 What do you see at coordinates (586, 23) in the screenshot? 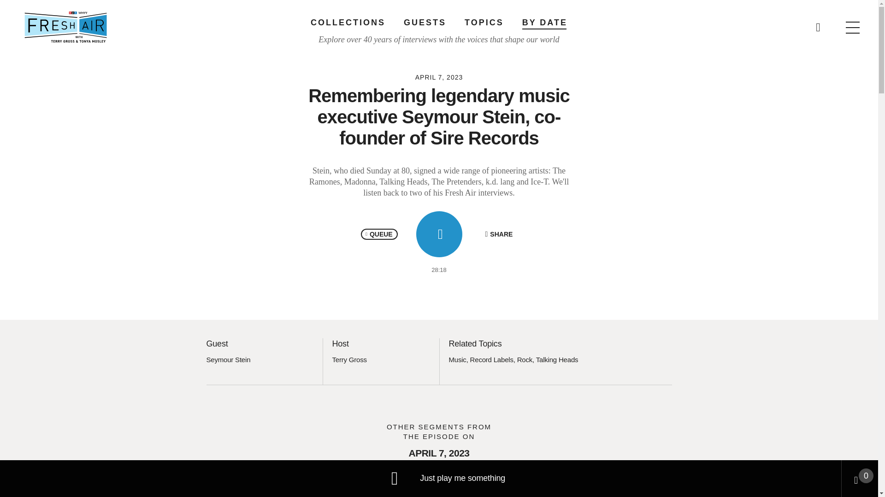
I see `Search` at bounding box center [586, 23].